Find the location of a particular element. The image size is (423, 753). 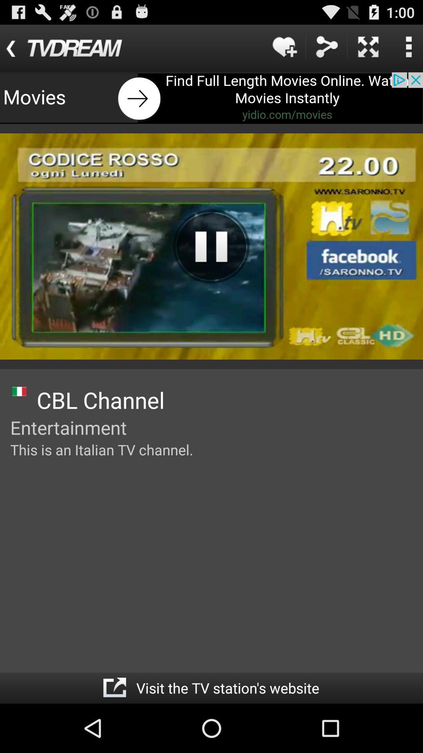

open the specific page is located at coordinates (114, 688).